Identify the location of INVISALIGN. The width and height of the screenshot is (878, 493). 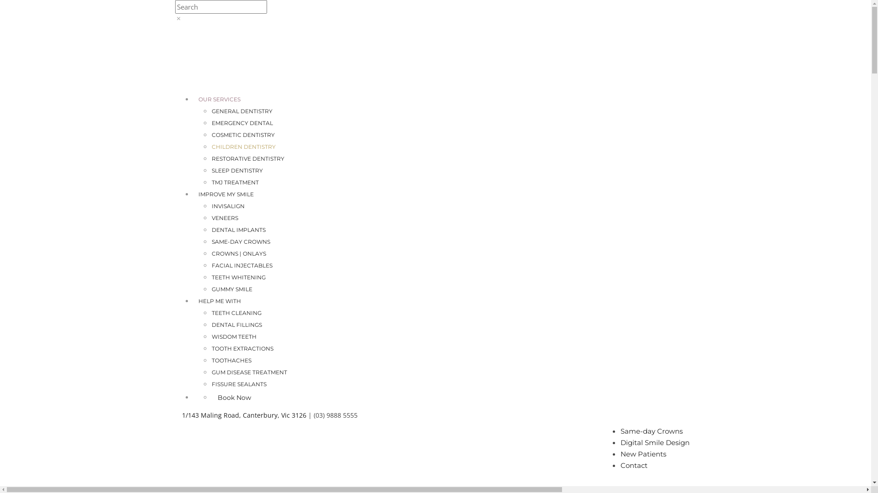
(228, 206).